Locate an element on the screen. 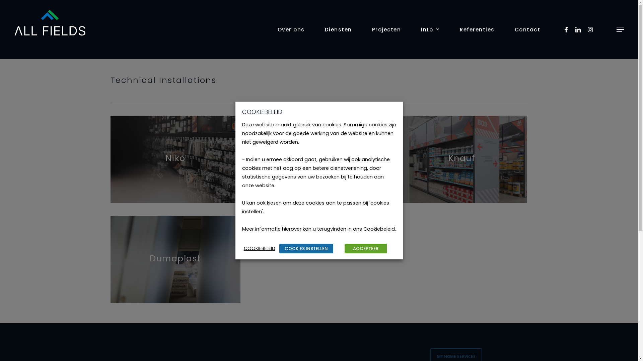  linkedin is located at coordinates (578, 29).